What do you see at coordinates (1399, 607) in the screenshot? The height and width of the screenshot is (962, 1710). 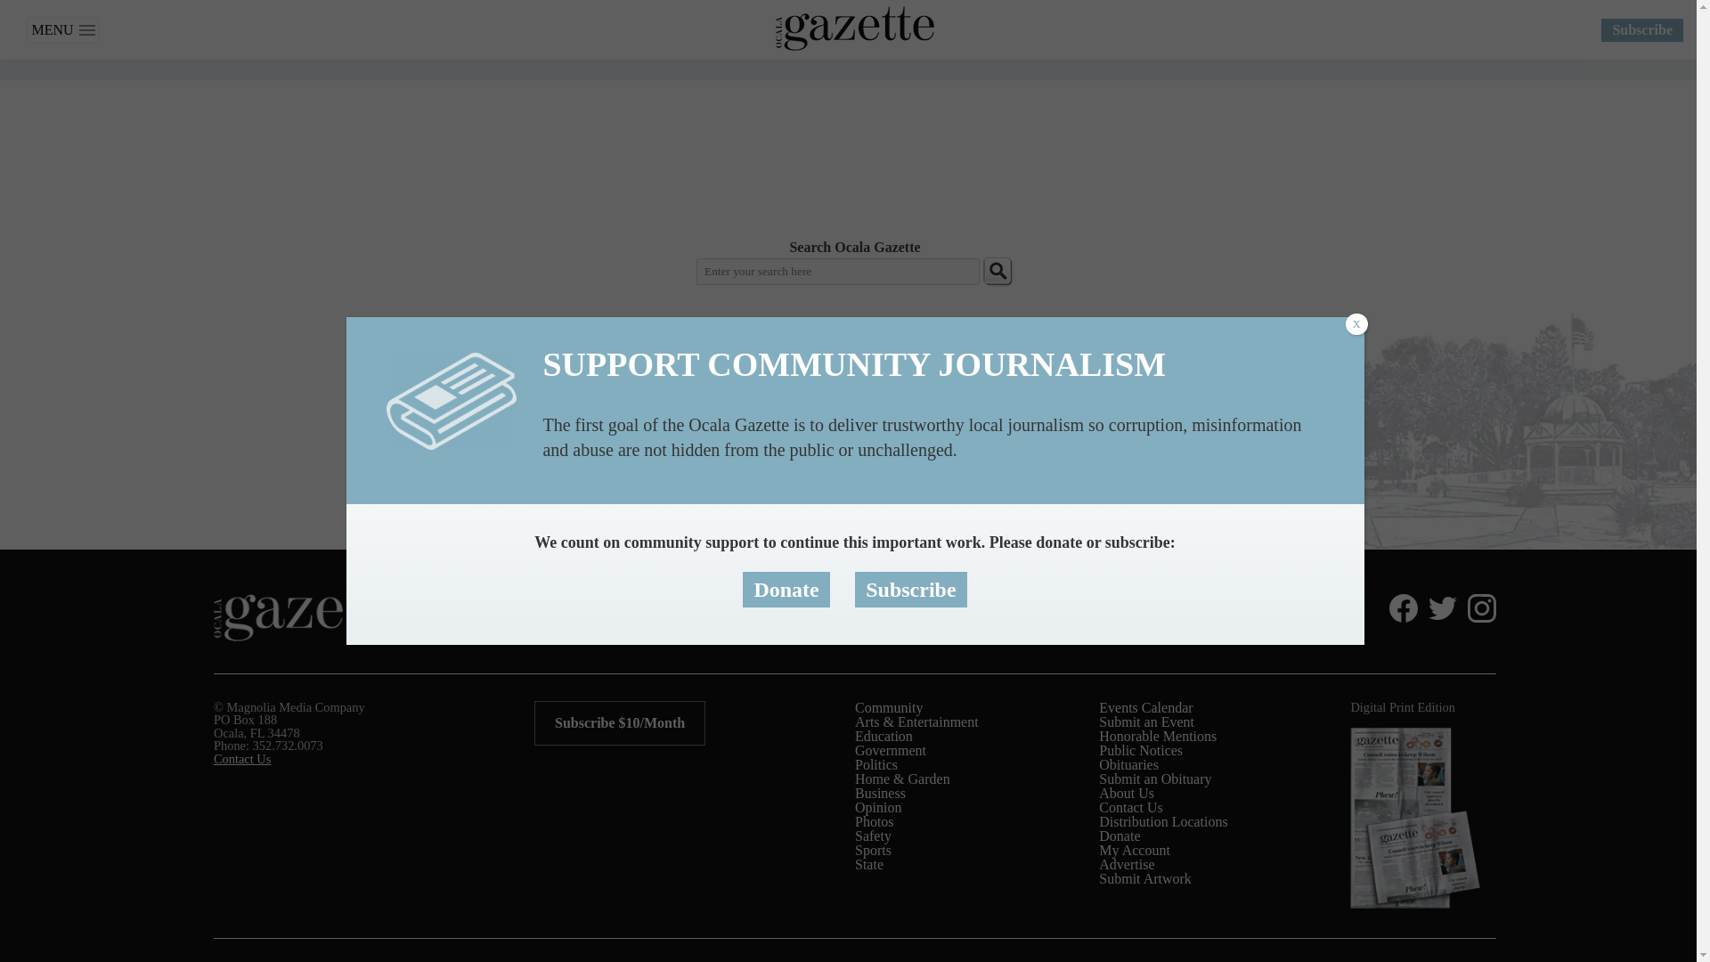 I see `Follow Heart of Florida Health Center on Facebook` at bounding box center [1399, 607].